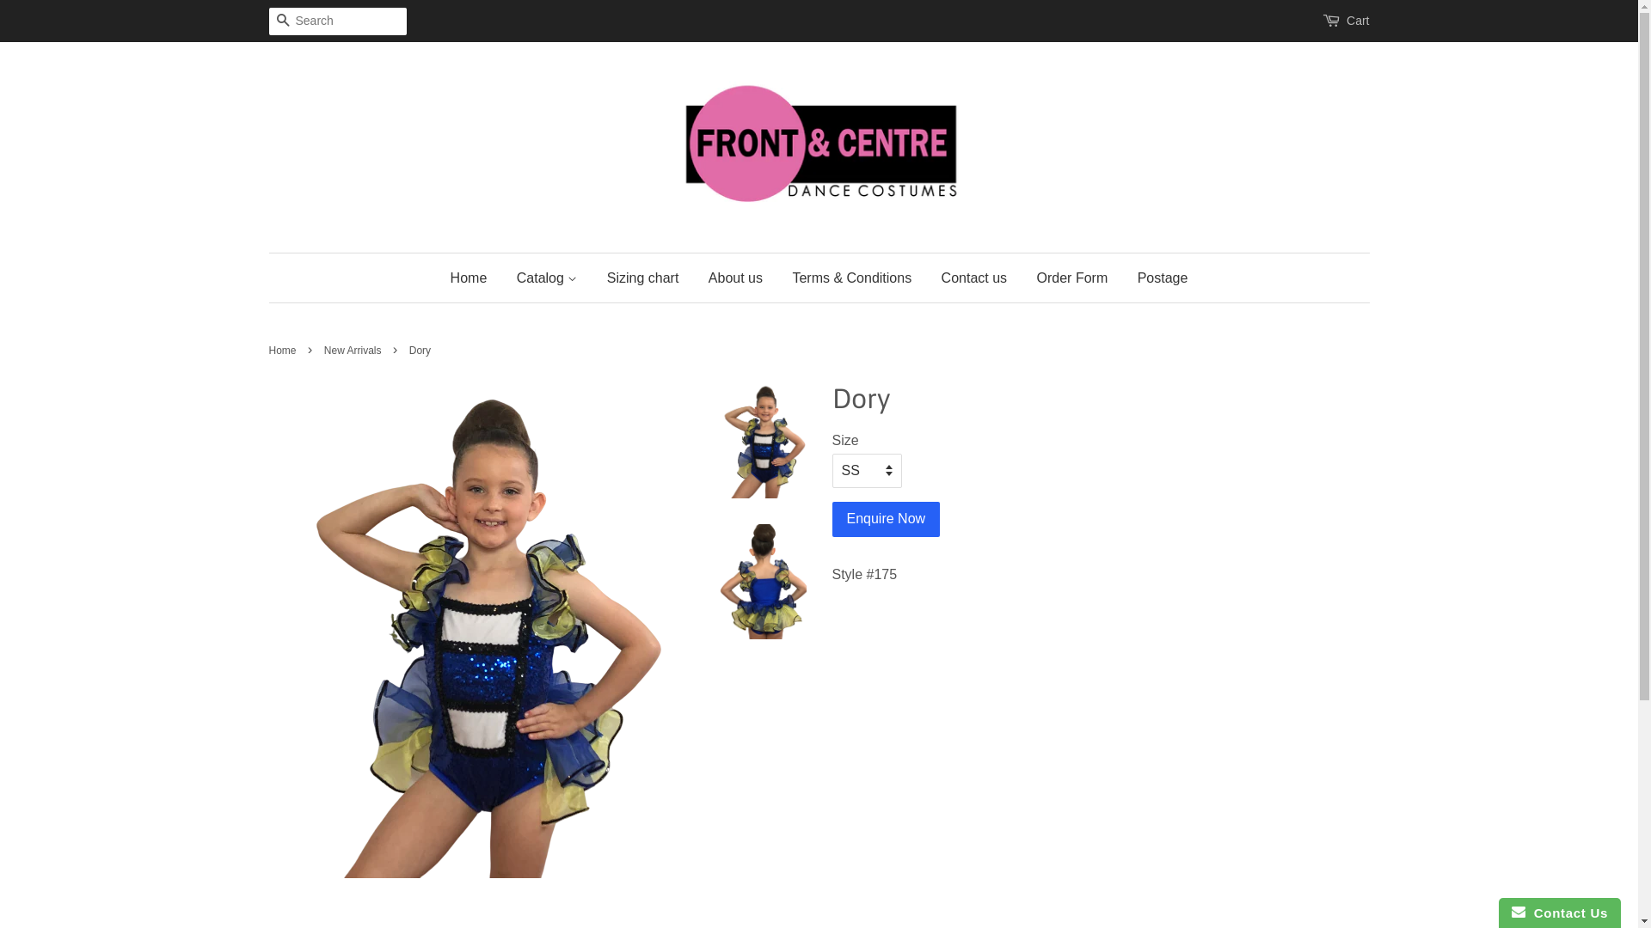 This screenshot has height=928, width=1651. Describe the element at coordinates (1157, 278) in the screenshot. I see `Postage` at that location.